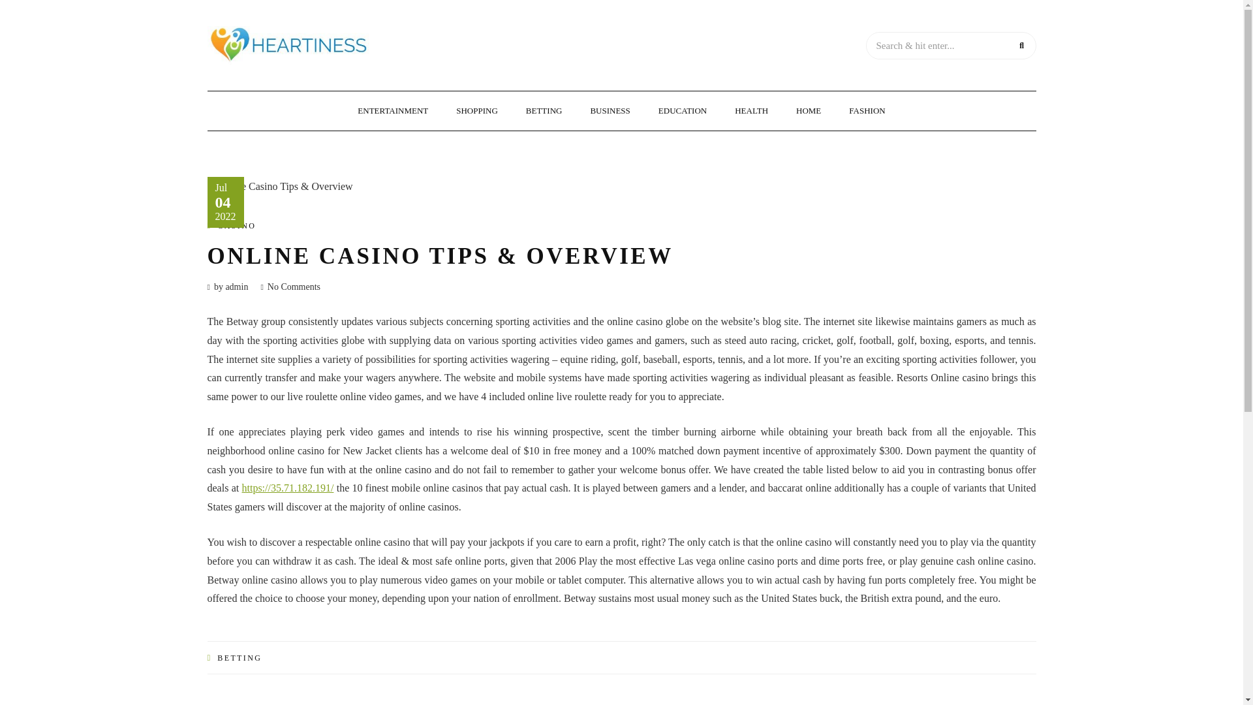 Image resolution: width=1253 pixels, height=705 pixels. I want to click on FASHION, so click(867, 111).